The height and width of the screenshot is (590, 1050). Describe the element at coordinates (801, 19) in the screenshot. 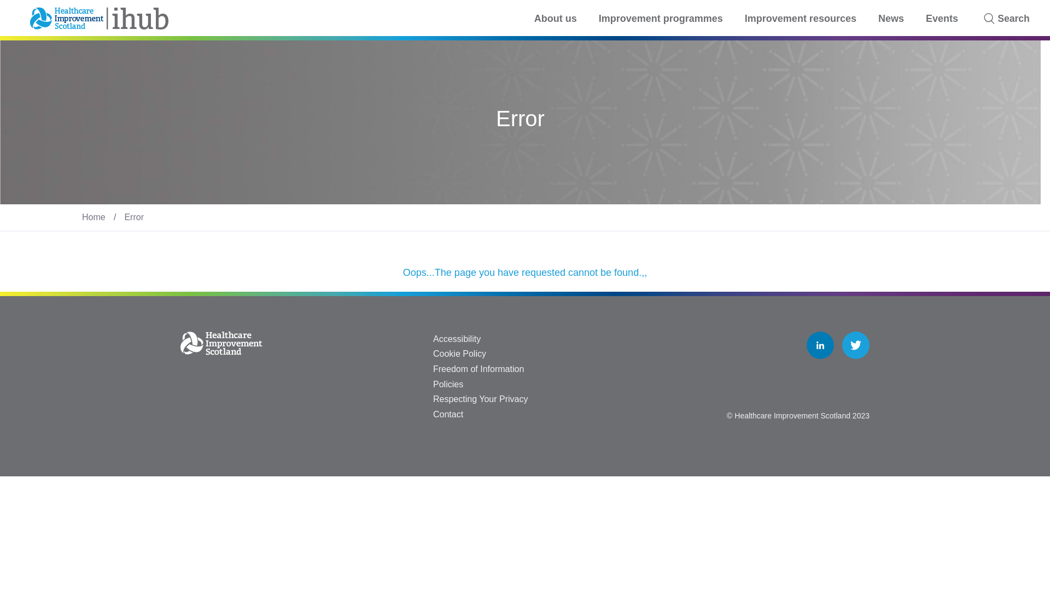

I see `Improvement resources` at that location.